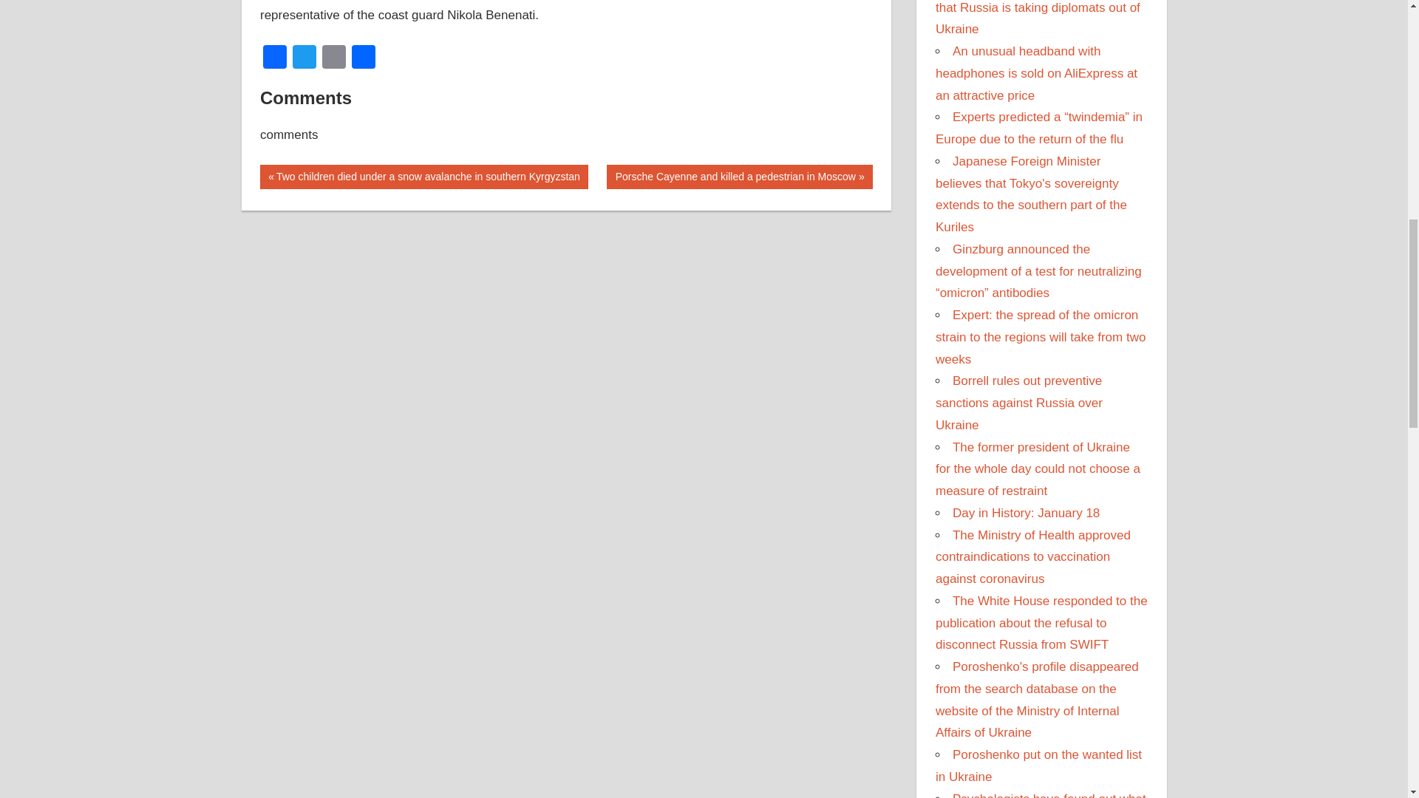  Describe the element at coordinates (334, 58) in the screenshot. I see `Email` at that location.